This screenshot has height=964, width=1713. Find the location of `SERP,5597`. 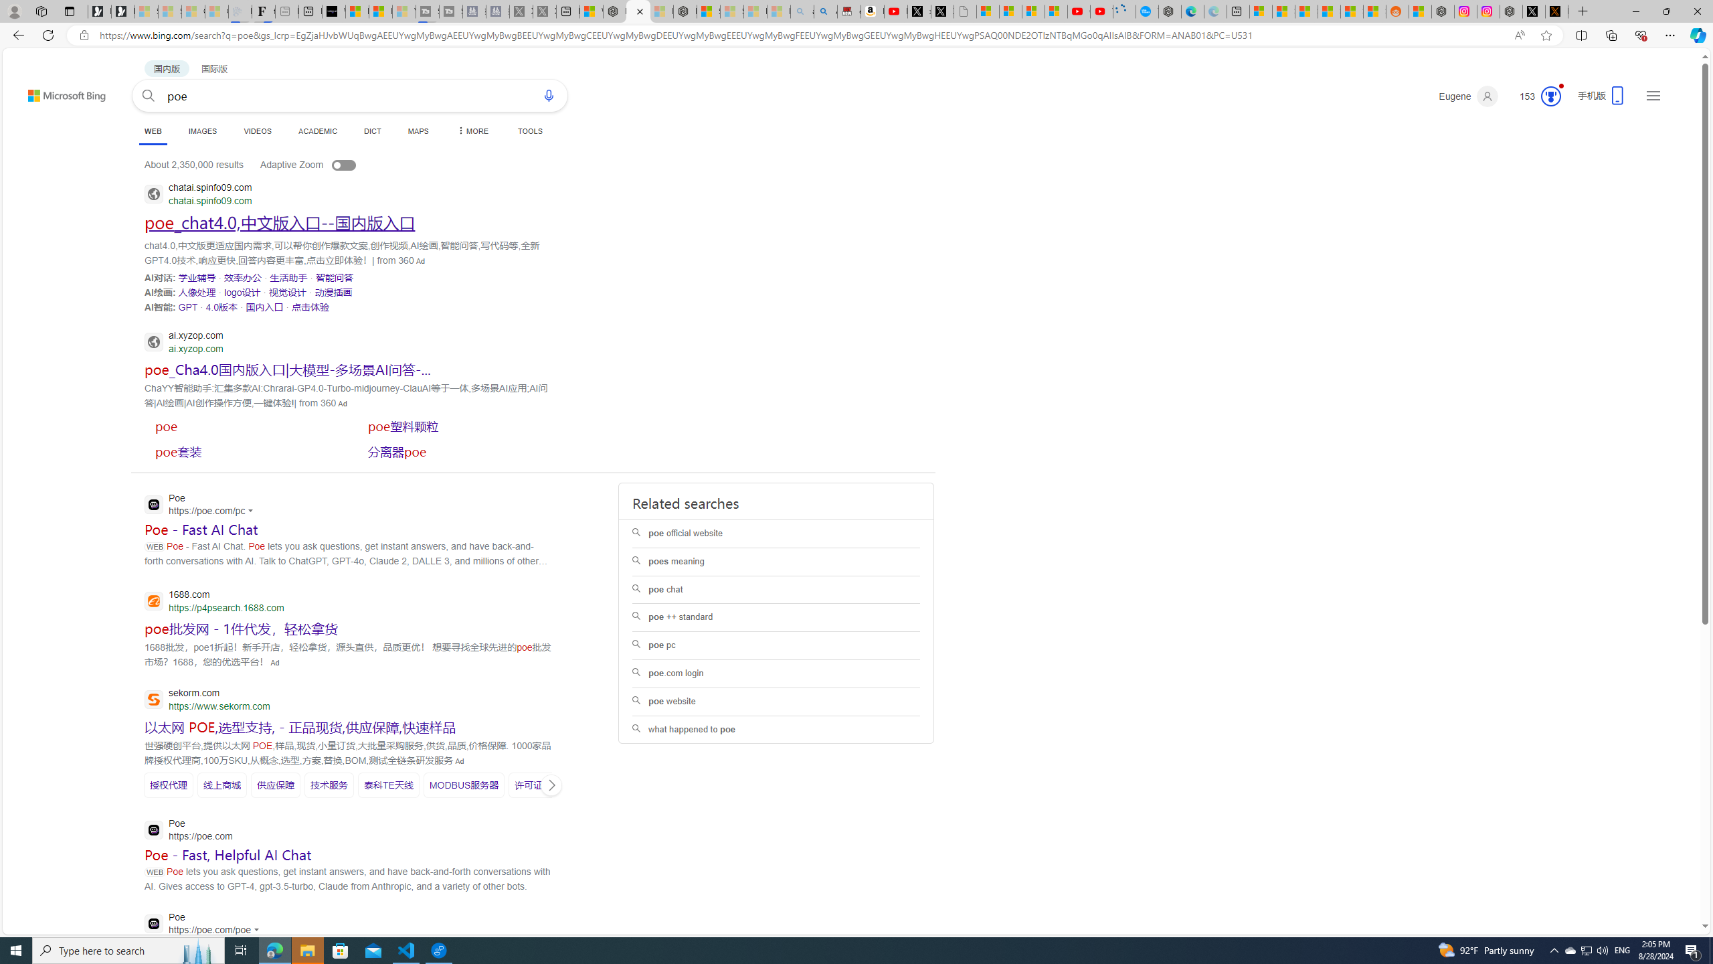

SERP,5597 is located at coordinates (276, 785).